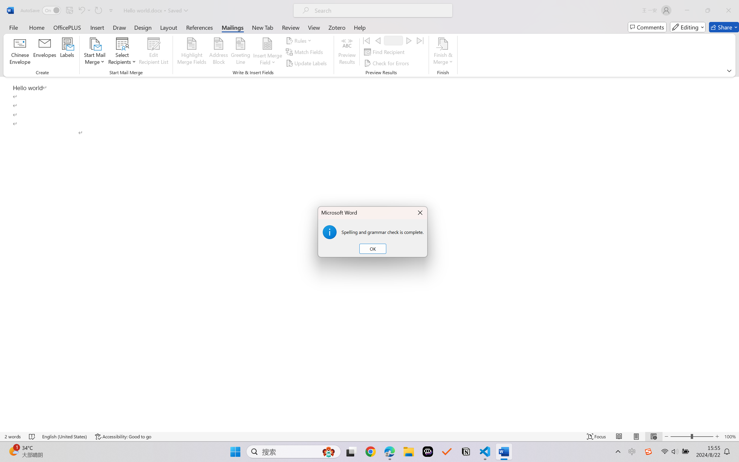 The height and width of the screenshot is (462, 739). Describe the element at coordinates (366, 40) in the screenshot. I see `First` at that location.